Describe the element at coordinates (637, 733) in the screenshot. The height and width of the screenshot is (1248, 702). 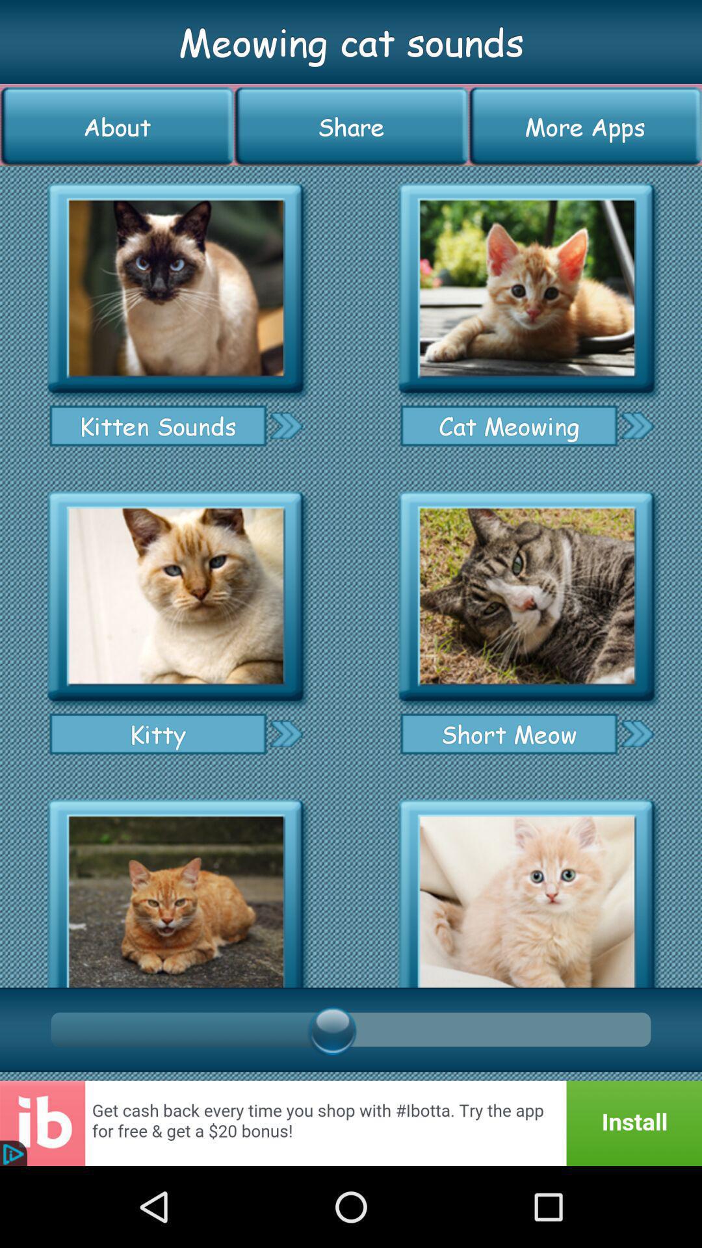
I see `go to next option` at that location.